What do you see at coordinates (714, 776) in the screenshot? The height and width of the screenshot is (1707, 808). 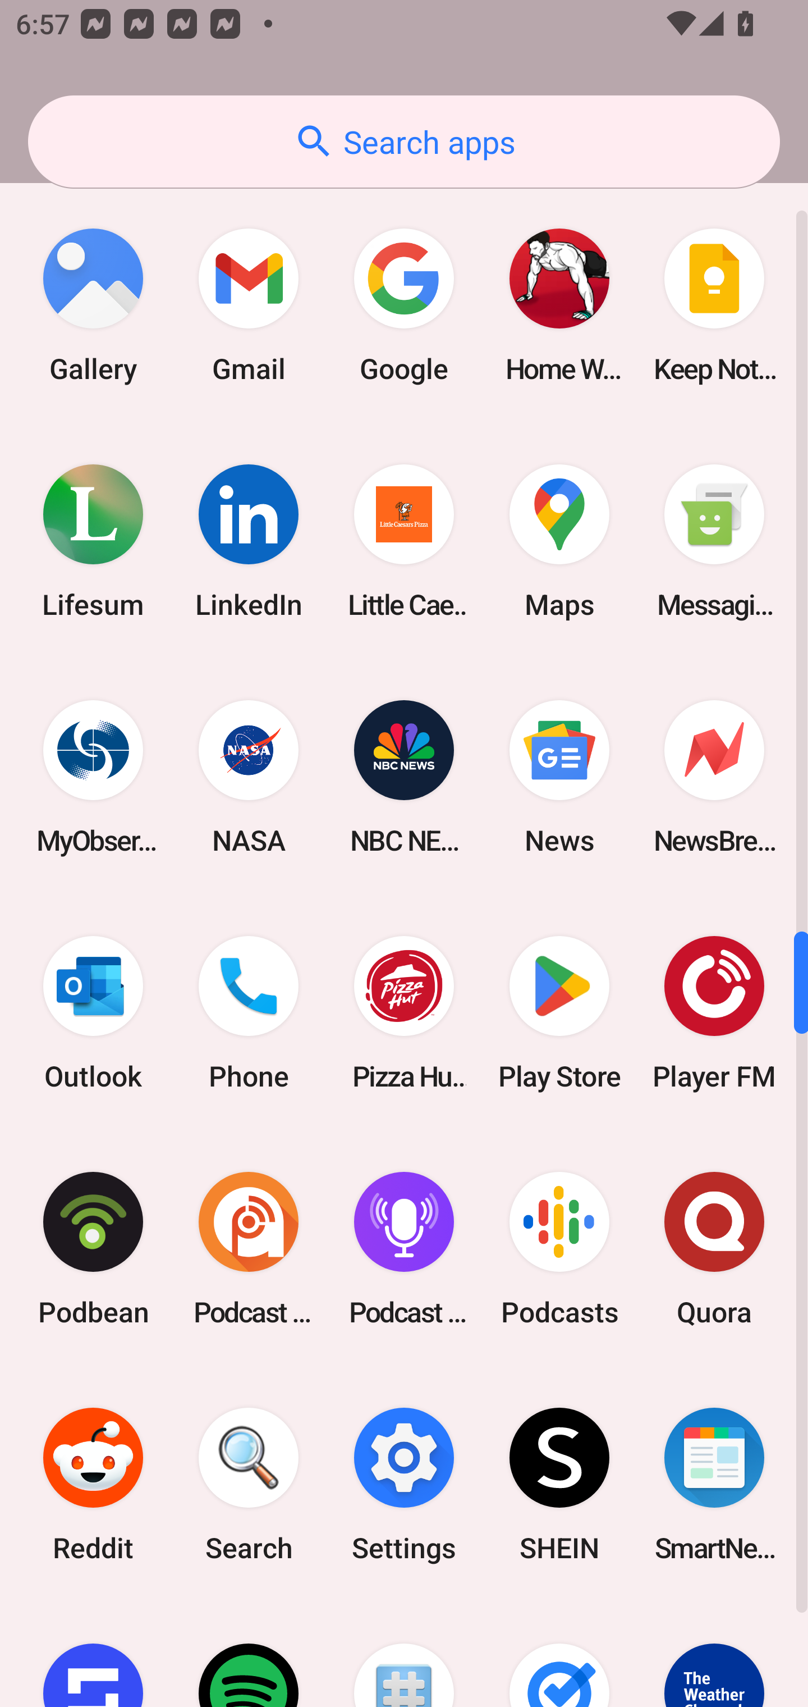 I see `NewsBreak` at bounding box center [714, 776].